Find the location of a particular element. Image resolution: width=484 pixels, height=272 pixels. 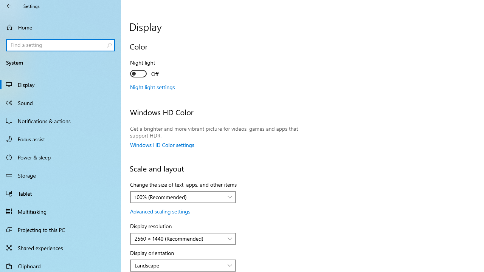

Focus assist is located at coordinates (60, 139).